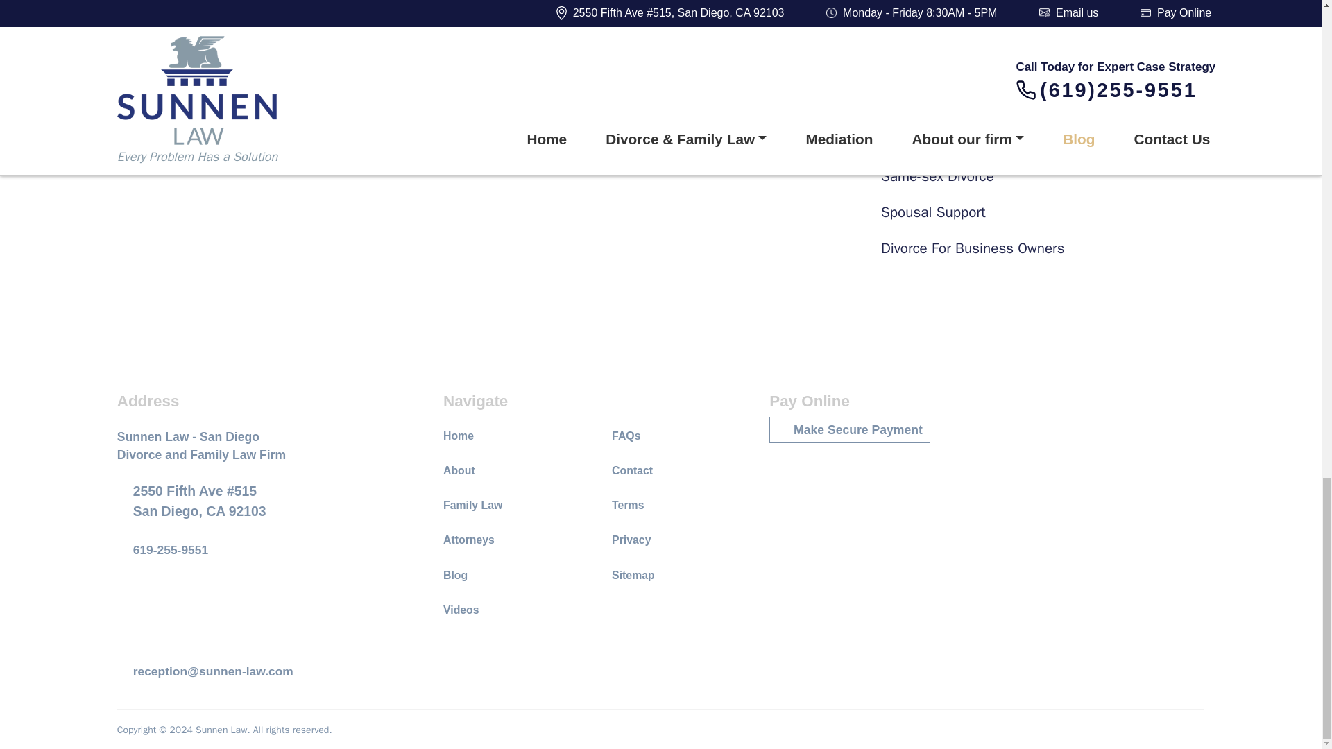 This screenshot has width=1332, height=749. I want to click on Military Divorce, so click(1045, 3).